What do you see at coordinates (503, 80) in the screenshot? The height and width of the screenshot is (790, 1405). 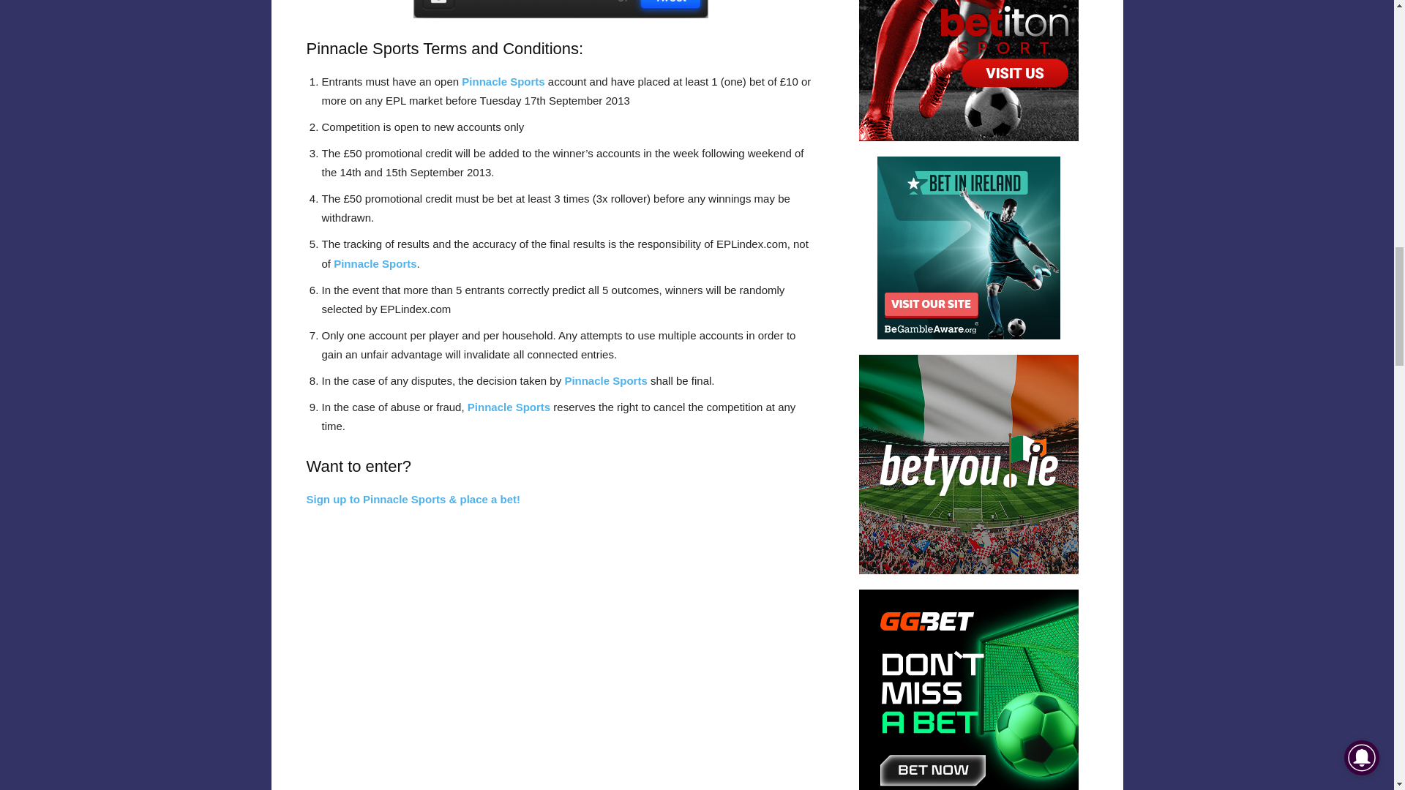 I see `Pinnacle Sports` at bounding box center [503, 80].